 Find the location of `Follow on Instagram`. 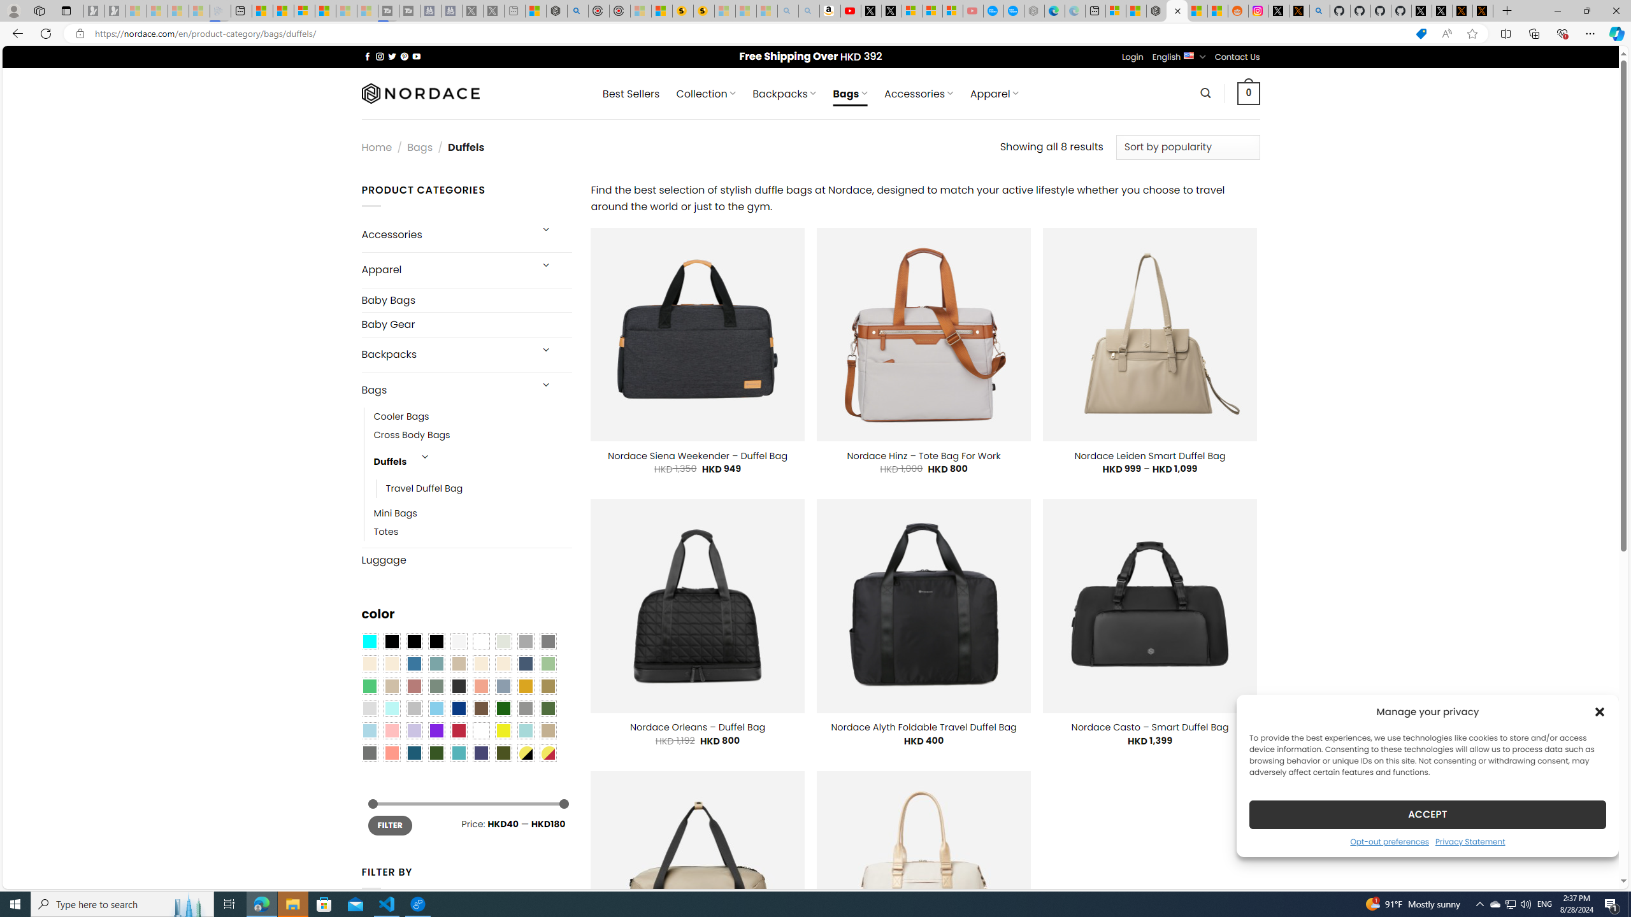

Follow on Instagram is located at coordinates (380, 56).